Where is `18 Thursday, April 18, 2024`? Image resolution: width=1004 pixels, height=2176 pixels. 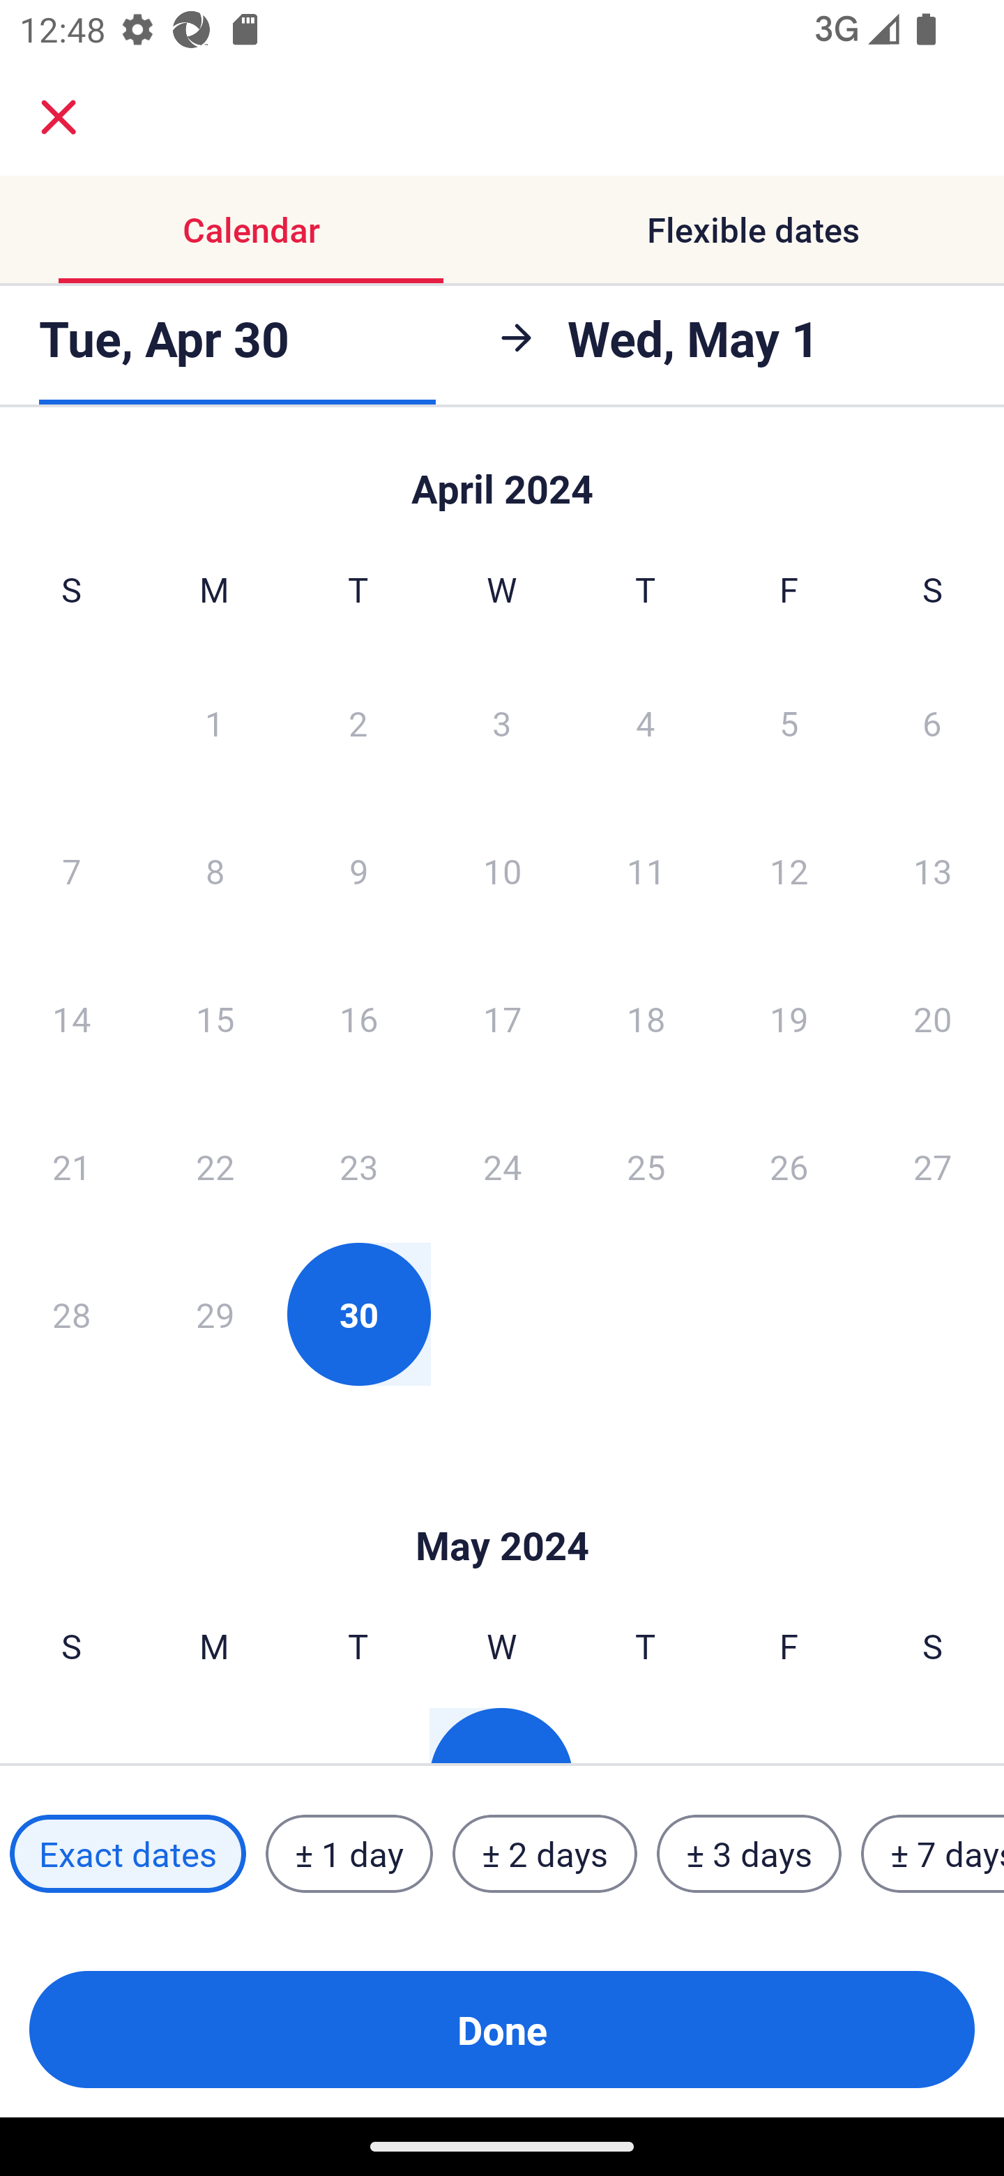
18 Thursday, April 18, 2024 is located at coordinates (646, 1018).